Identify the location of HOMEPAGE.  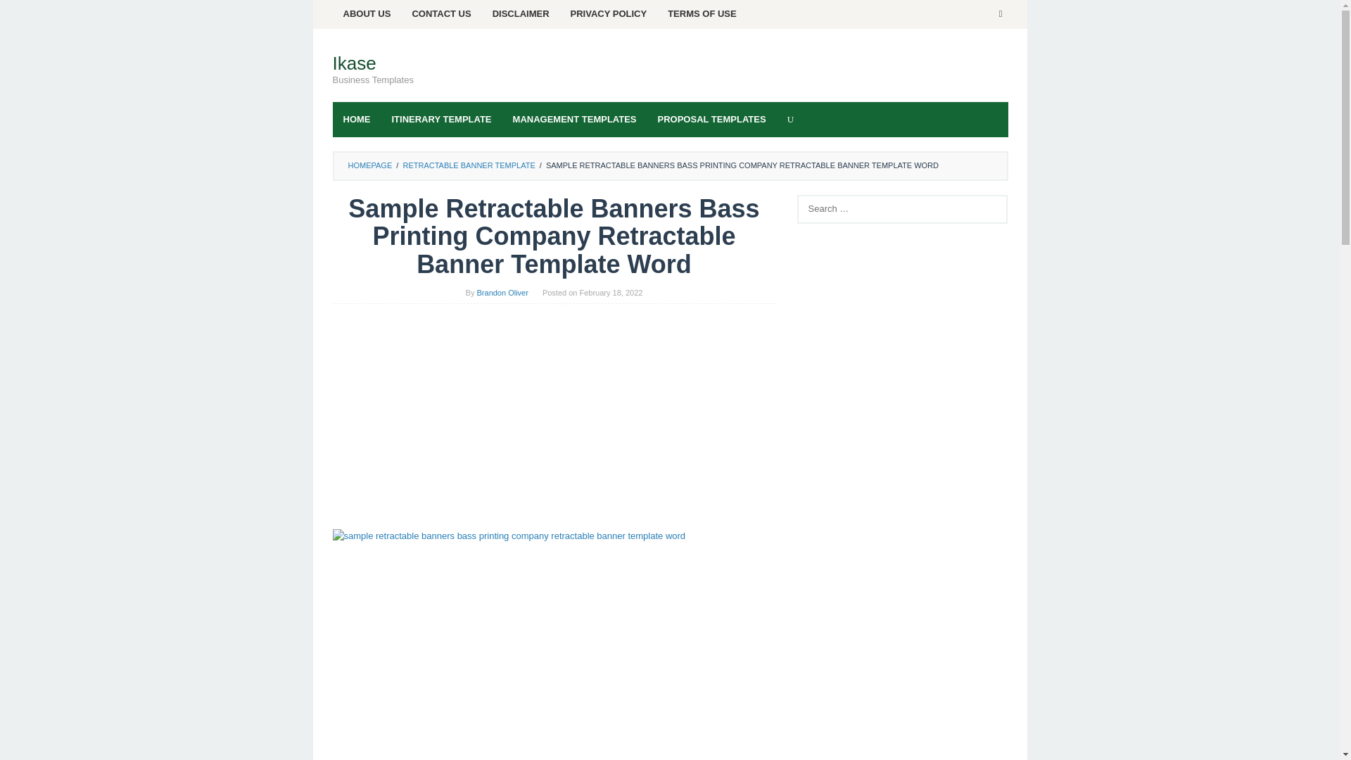
(369, 165).